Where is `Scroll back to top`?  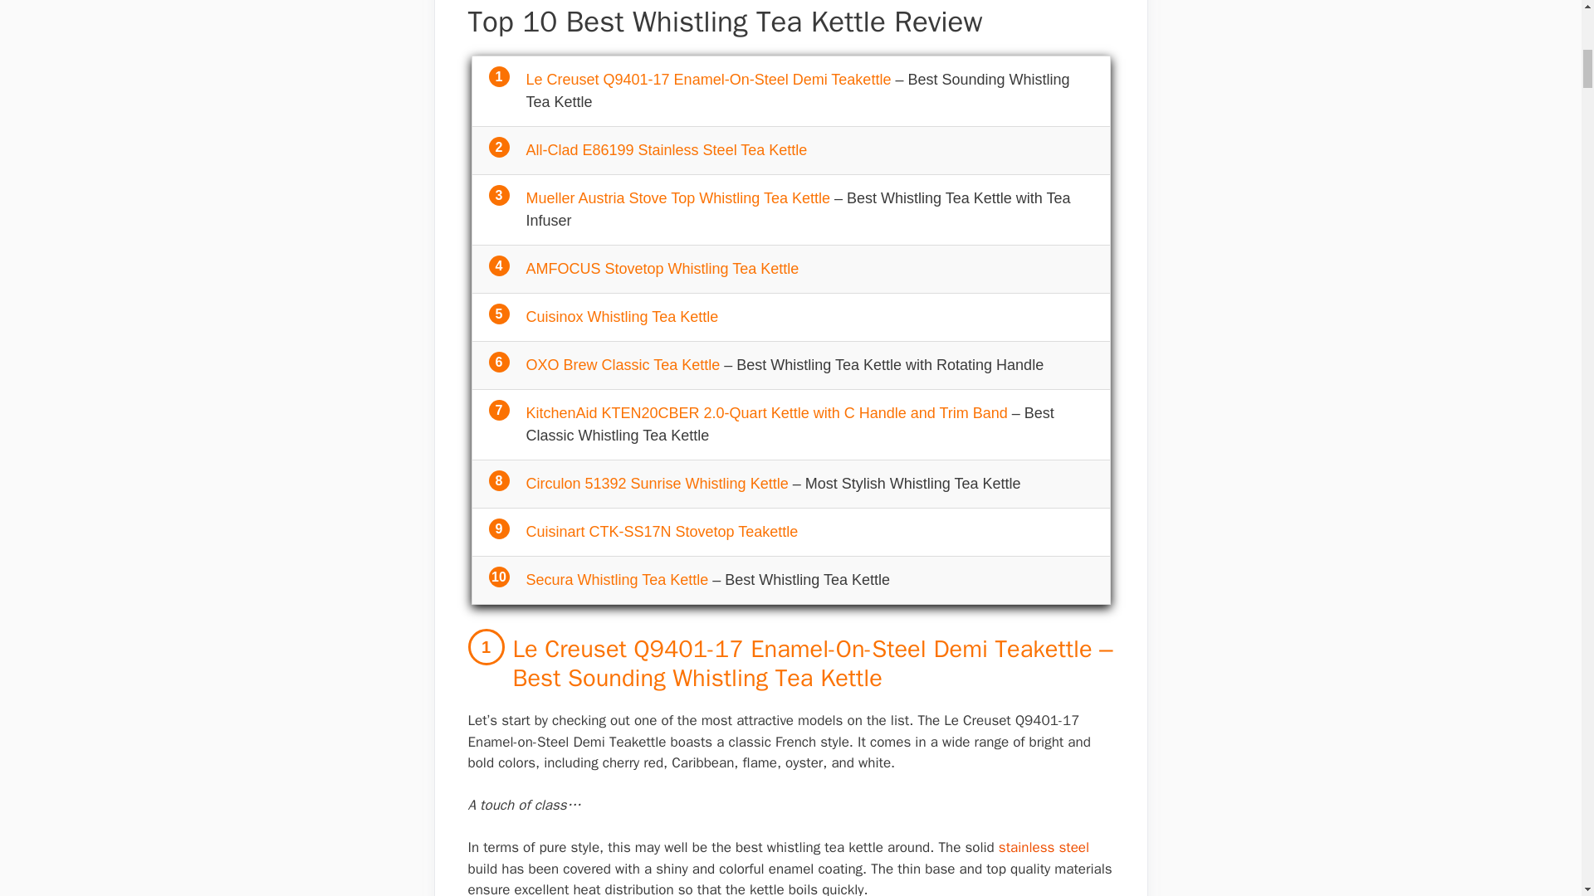 Scroll back to top is located at coordinates (1540, 787).